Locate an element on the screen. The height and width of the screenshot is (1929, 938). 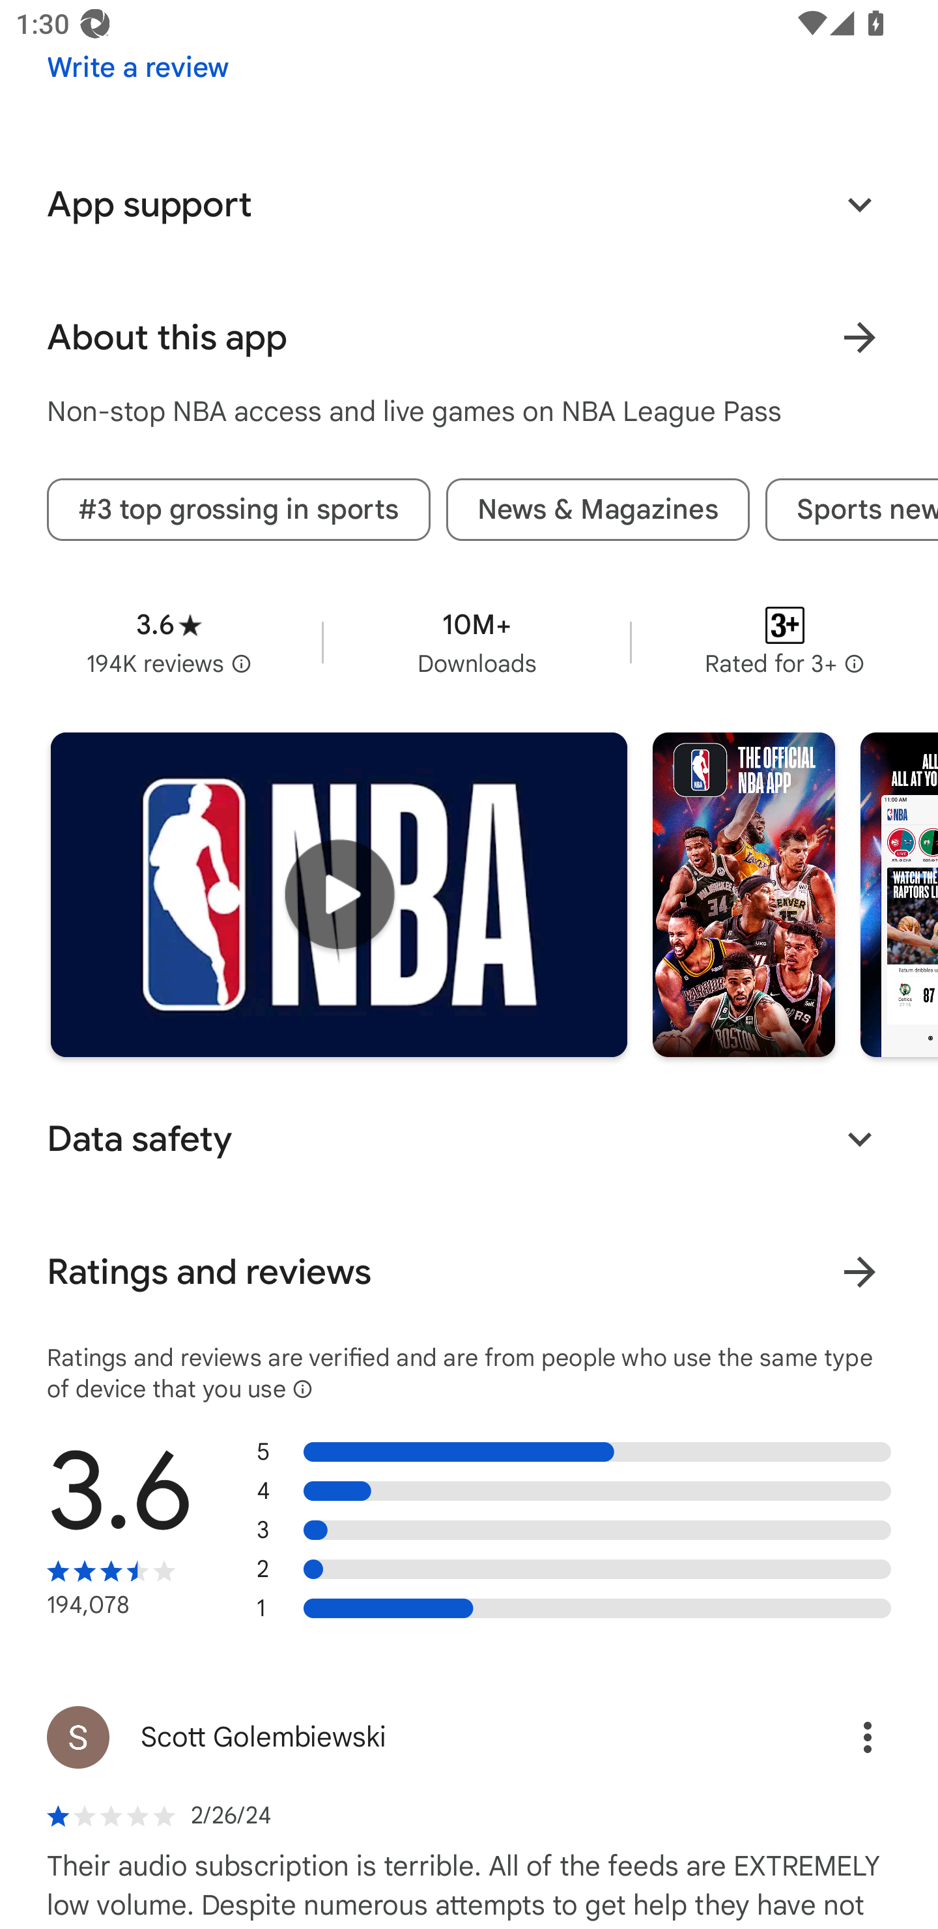
Expand is located at coordinates (860, 204).